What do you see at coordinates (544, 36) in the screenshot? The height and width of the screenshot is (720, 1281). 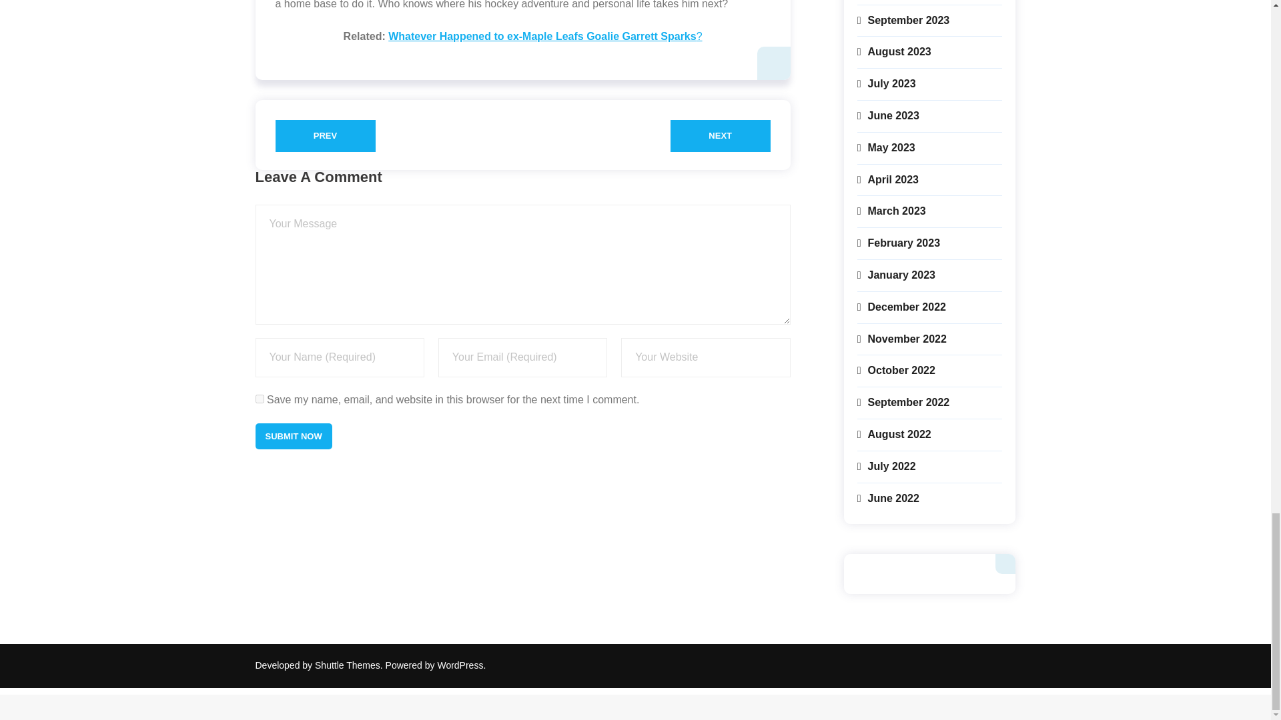 I see `Whatever Happened to ex-Maple Leafs Goalie Garrett Sparks?` at bounding box center [544, 36].